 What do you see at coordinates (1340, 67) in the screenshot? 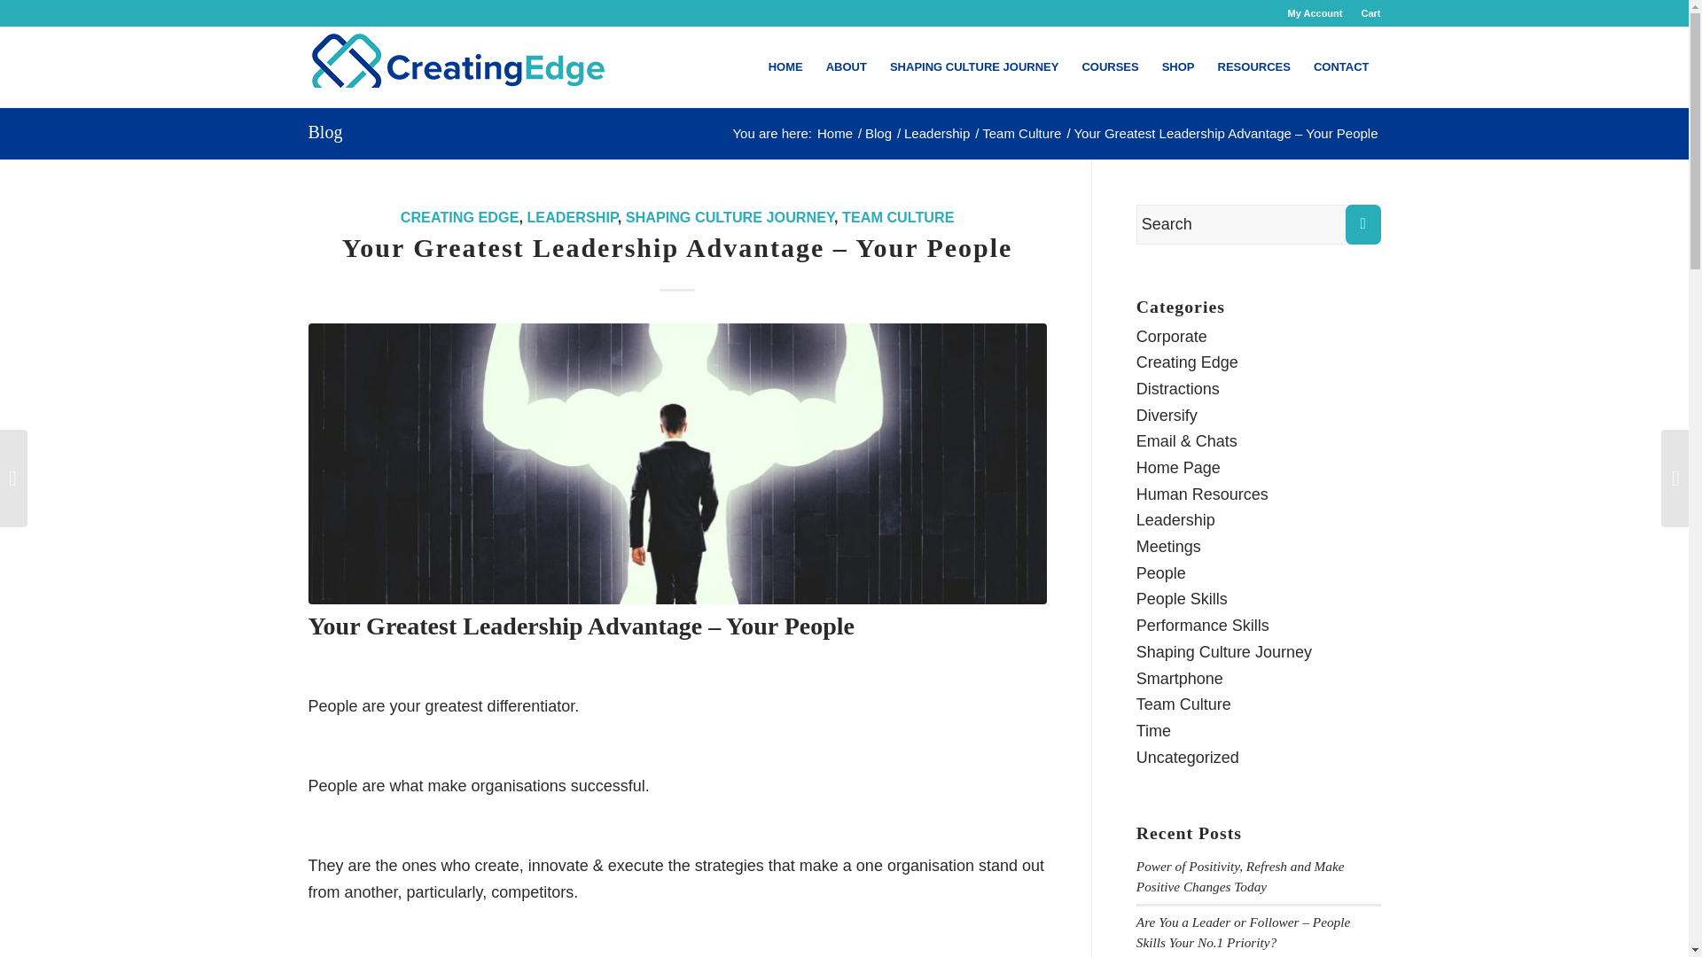
I see `CONTACT` at bounding box center [1340, 67].